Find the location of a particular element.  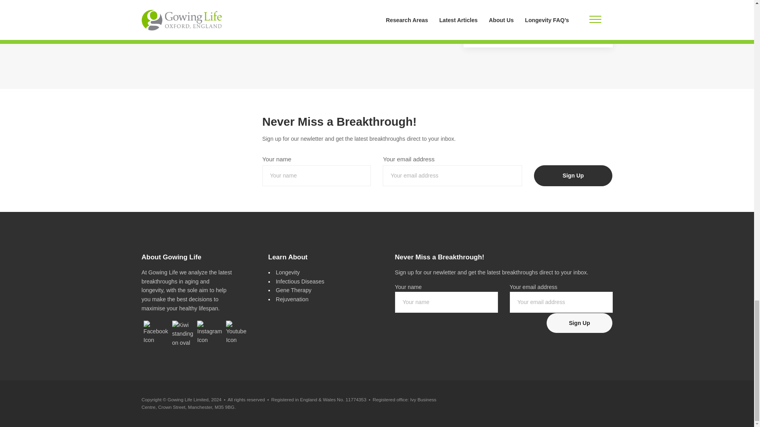

Learn all about Infectious Diseases is located at coordinates (300, 282).